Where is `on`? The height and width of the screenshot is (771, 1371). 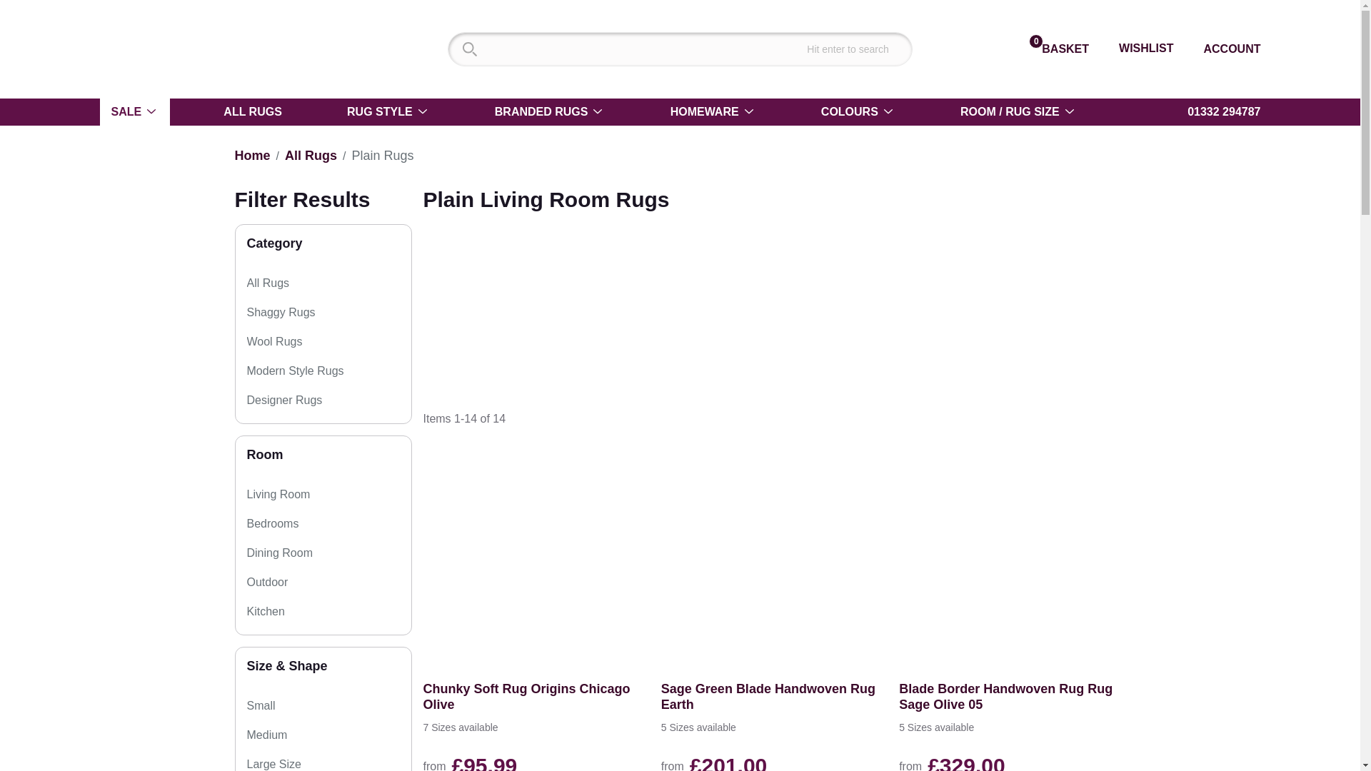
on is located at coordinates (308, 283).